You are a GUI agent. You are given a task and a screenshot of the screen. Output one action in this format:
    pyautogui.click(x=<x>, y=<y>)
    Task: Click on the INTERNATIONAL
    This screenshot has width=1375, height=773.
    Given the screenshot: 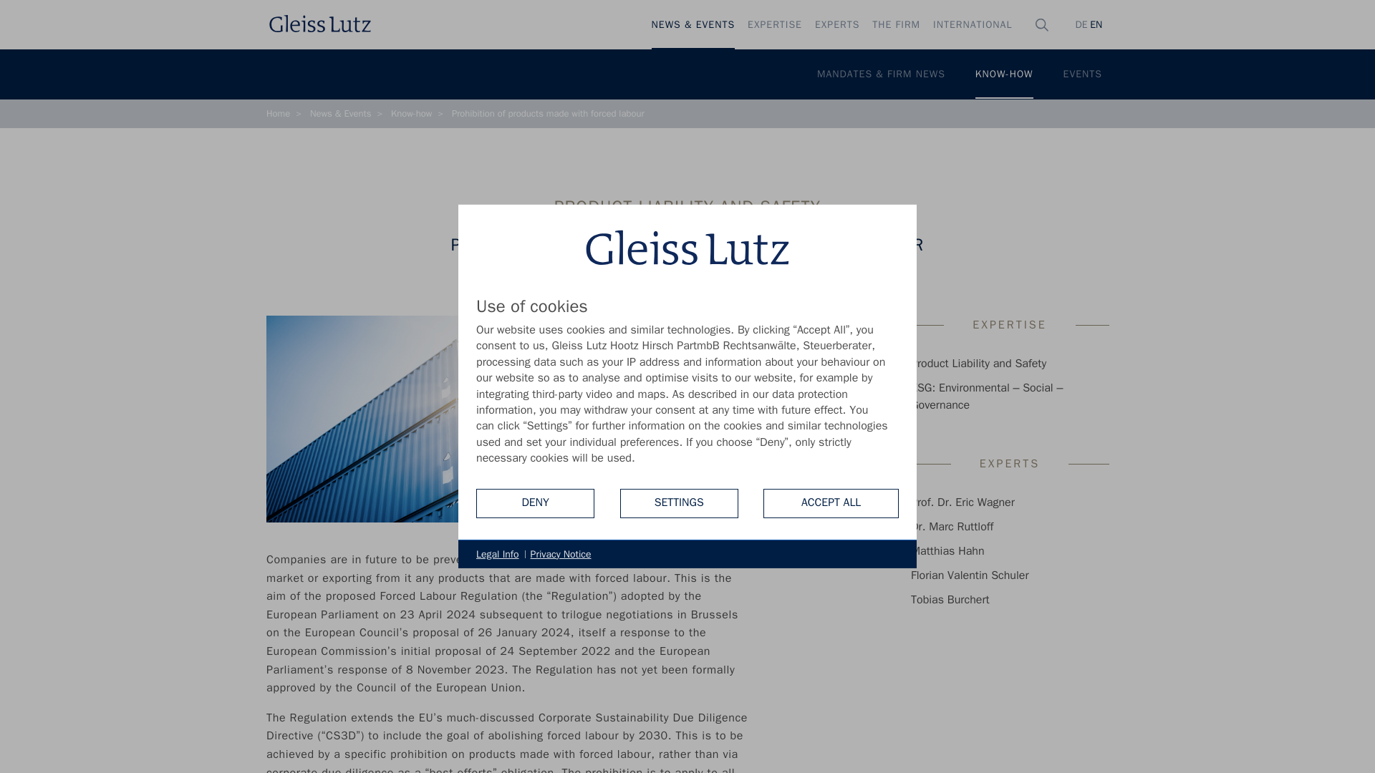 What is the action you would take?
    pyautogui.click(x=973, y=25)
    